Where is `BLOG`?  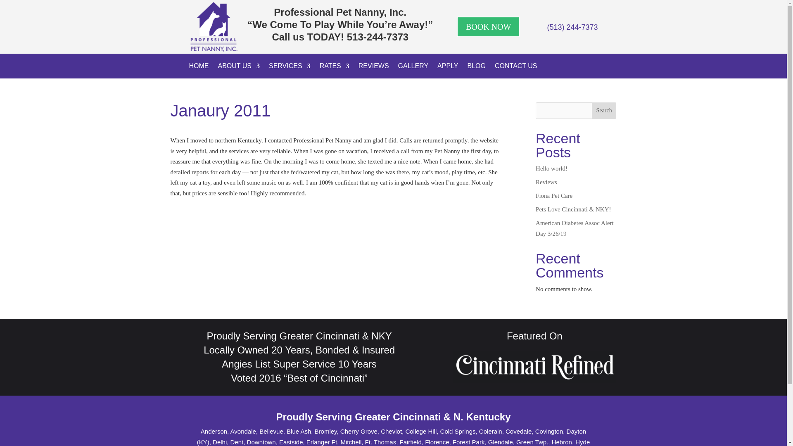 BLOG is located at coordinates (477, 68).